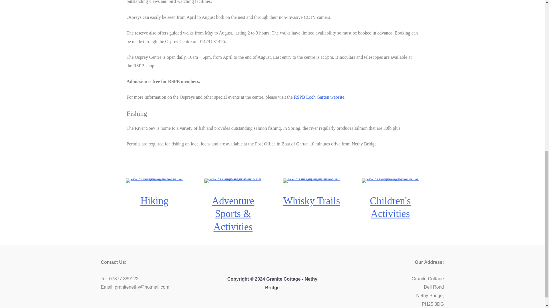 The height and width of the screenshot is (308, 549). Describe the element at coordinates (311, 201) in the screenshot. I see `Whisky Trails` at that location.